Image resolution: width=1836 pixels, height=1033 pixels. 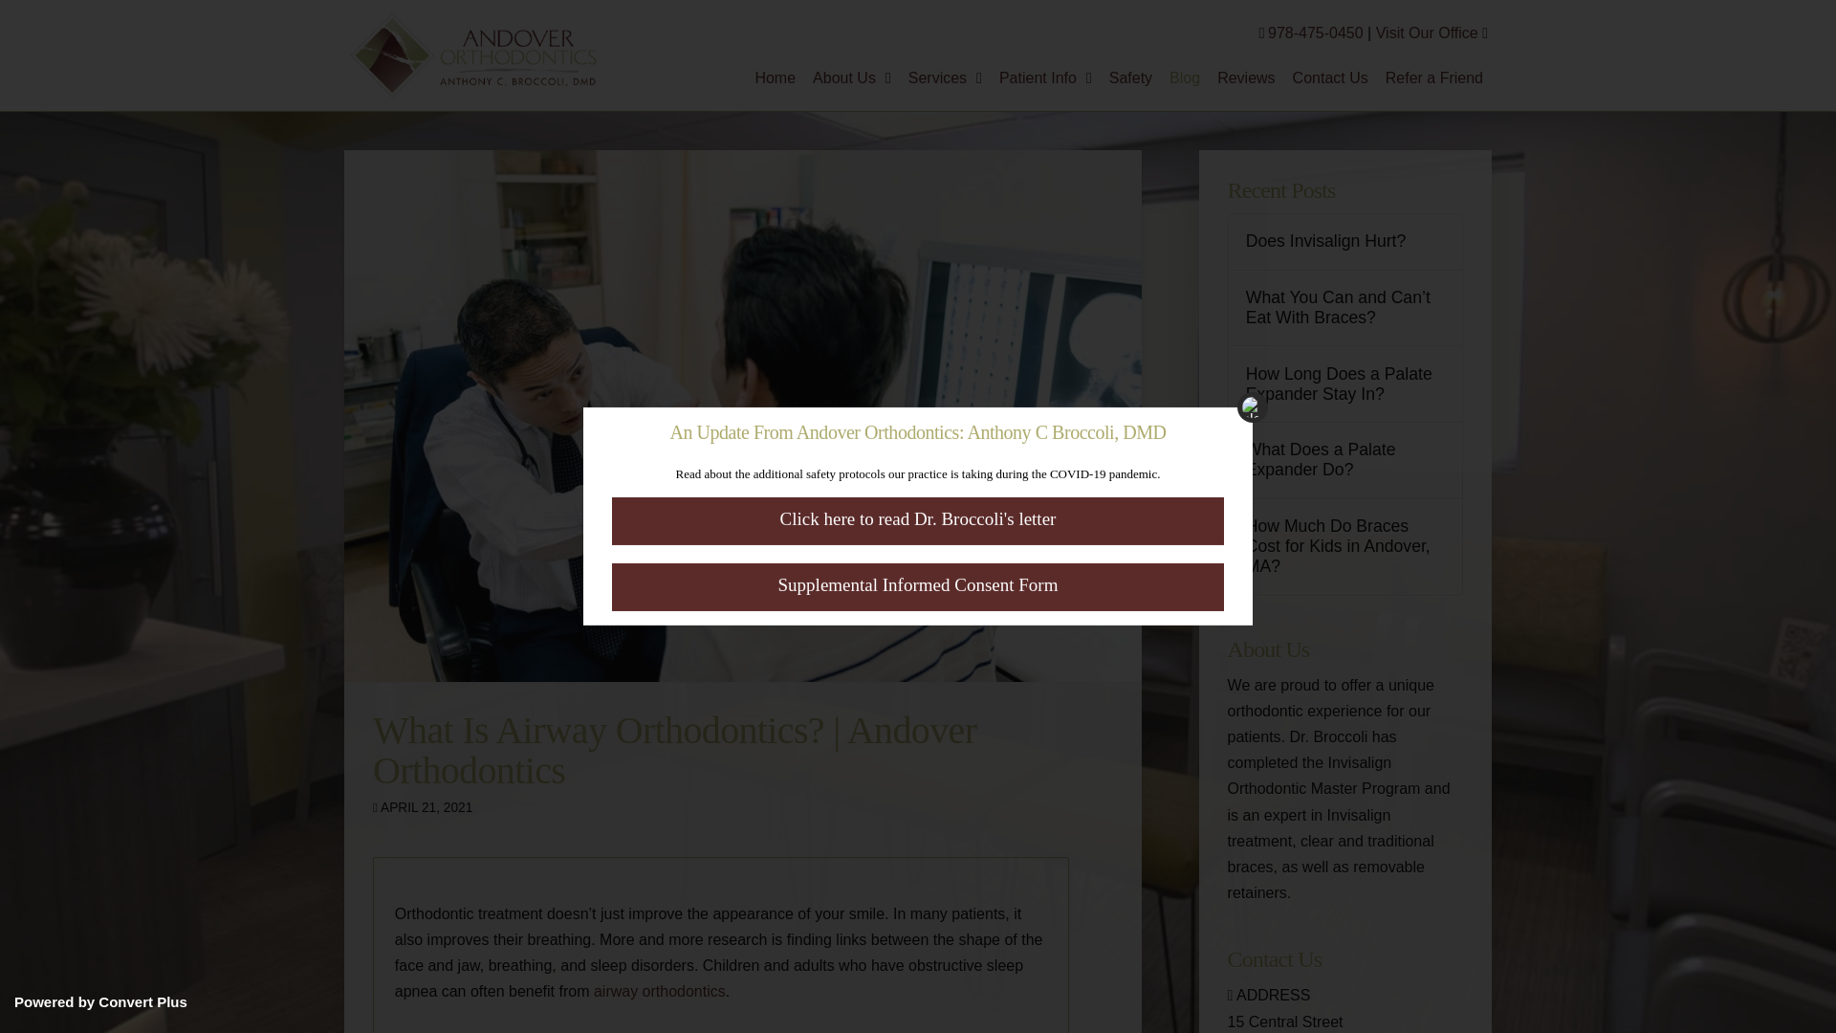 I want to click on Refer a Friend, so click(x=1434, y=88).